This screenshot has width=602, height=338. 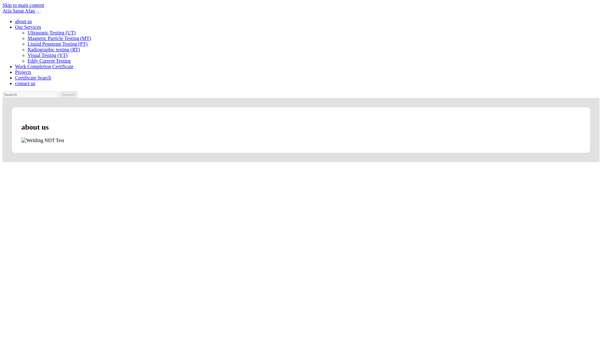 I want to click on Aria Sanat Afaq, so click(x=19, y=11).